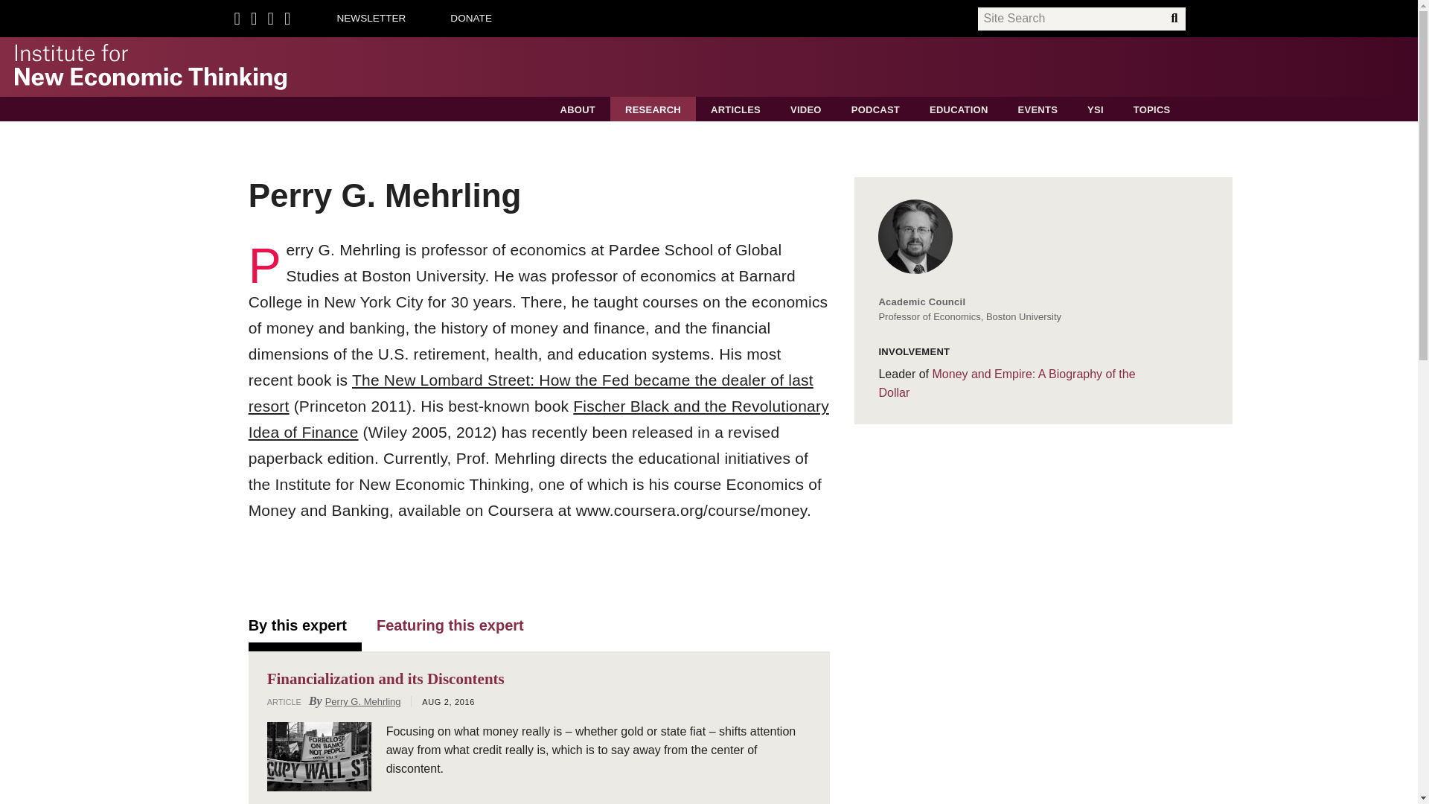 This screenshot has height=804, width=1429. Describe the element at coordinates (371, 18) in the screenshot. I see `NEWSLETTER` at that location.